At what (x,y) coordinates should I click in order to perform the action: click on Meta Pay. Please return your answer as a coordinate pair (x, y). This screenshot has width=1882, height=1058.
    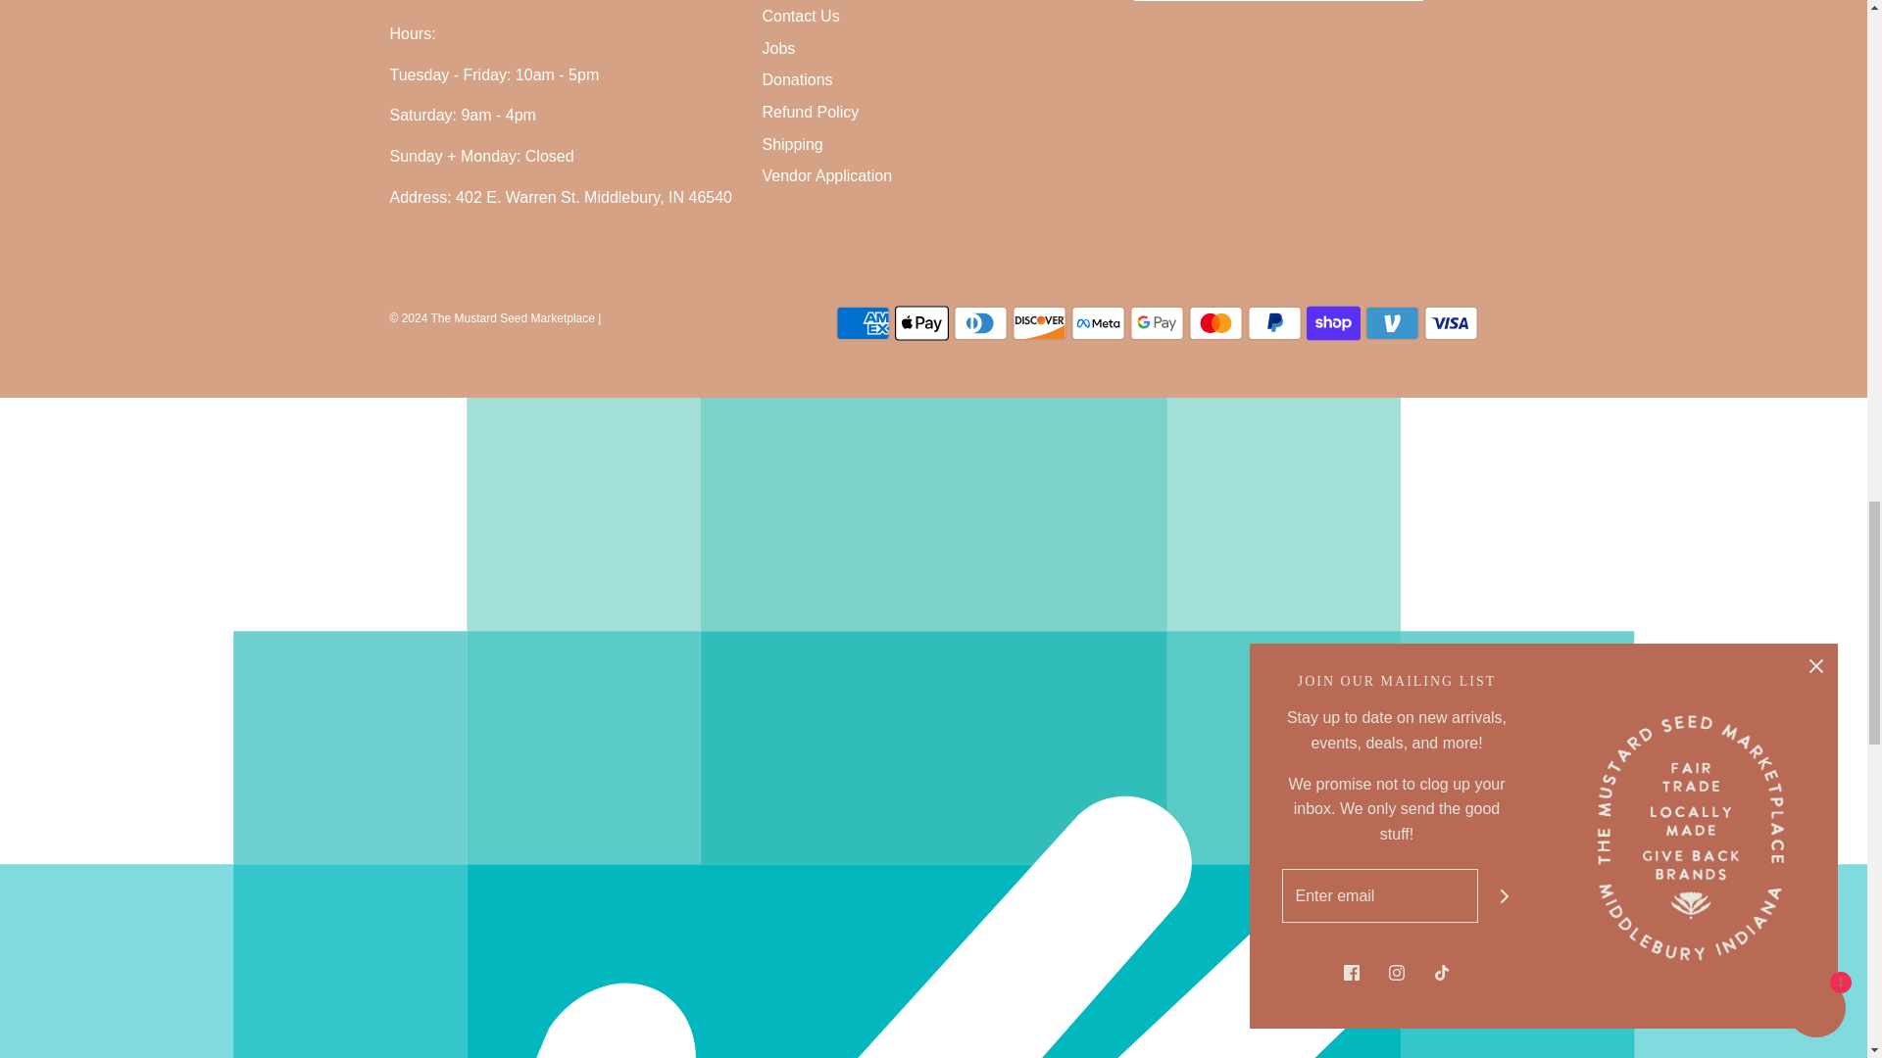
    Looking at the image, I should click on (1097, 322).